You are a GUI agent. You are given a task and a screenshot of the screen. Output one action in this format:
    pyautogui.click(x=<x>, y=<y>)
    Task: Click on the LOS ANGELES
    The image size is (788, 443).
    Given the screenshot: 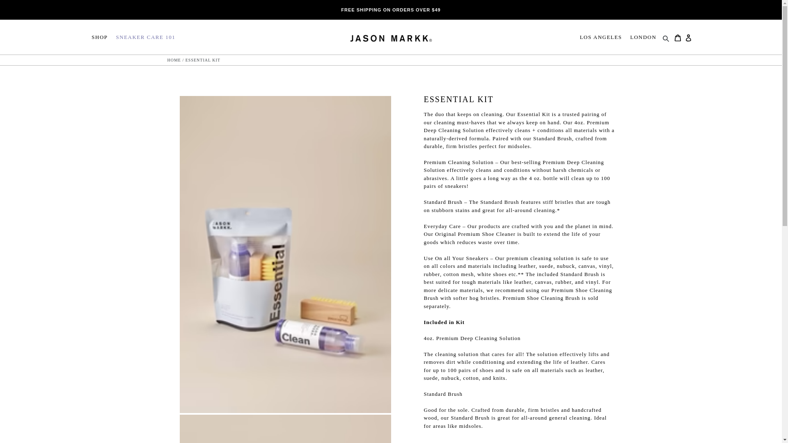 What is the action you would take?
    pyautogui.click(x=601, y=37)
    